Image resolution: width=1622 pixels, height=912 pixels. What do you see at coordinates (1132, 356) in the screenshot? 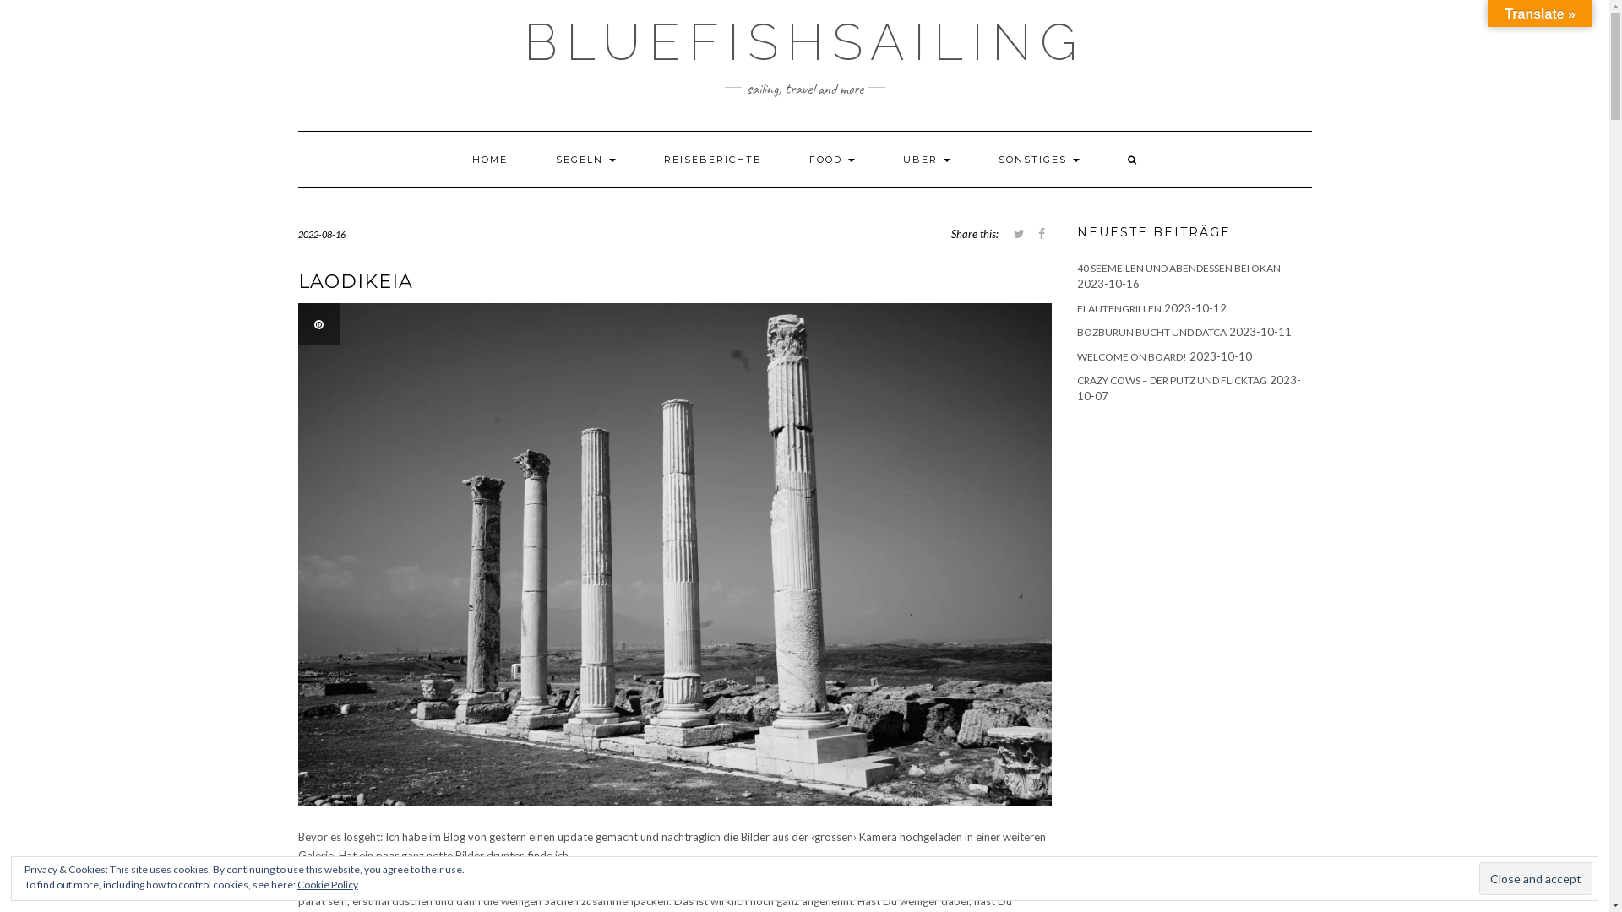
I see `WELCOME ON BOARD!` at bounding box center [1132, 356].